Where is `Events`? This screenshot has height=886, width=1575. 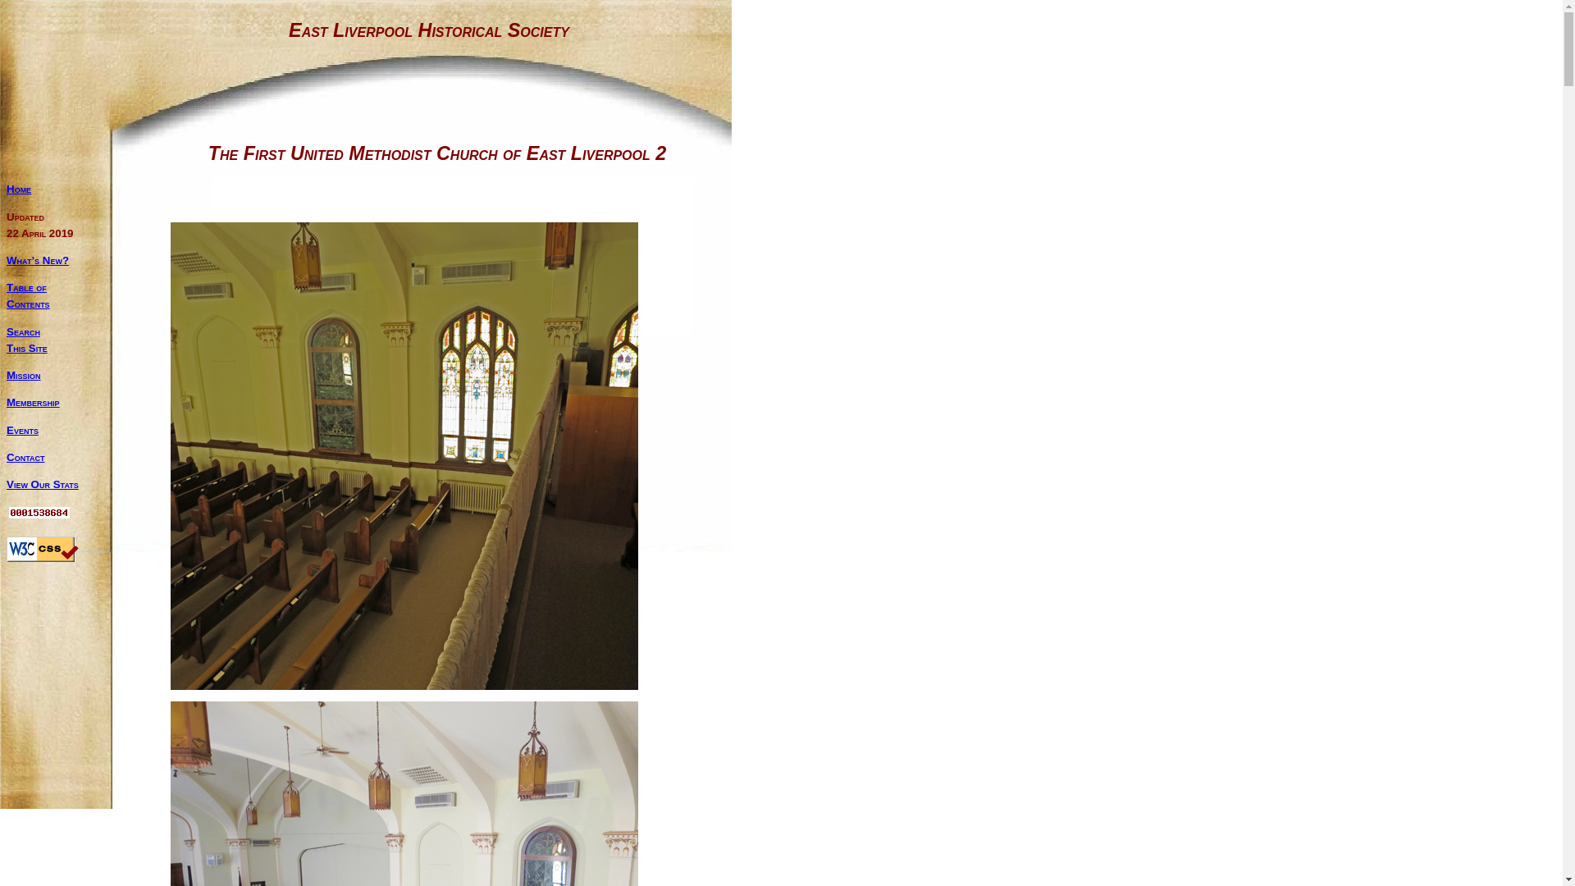 Events is located at coordinates (43, 484).